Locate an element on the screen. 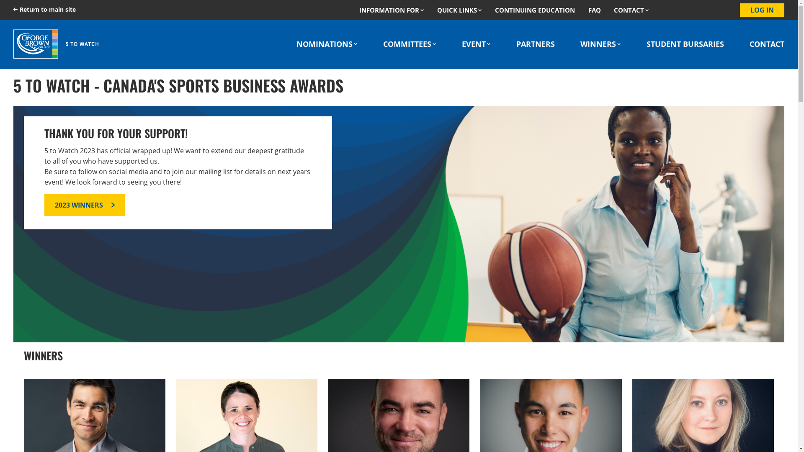 The width and height of the screenshot is (804, 452). FAQ is located at coordinates (595, 10).